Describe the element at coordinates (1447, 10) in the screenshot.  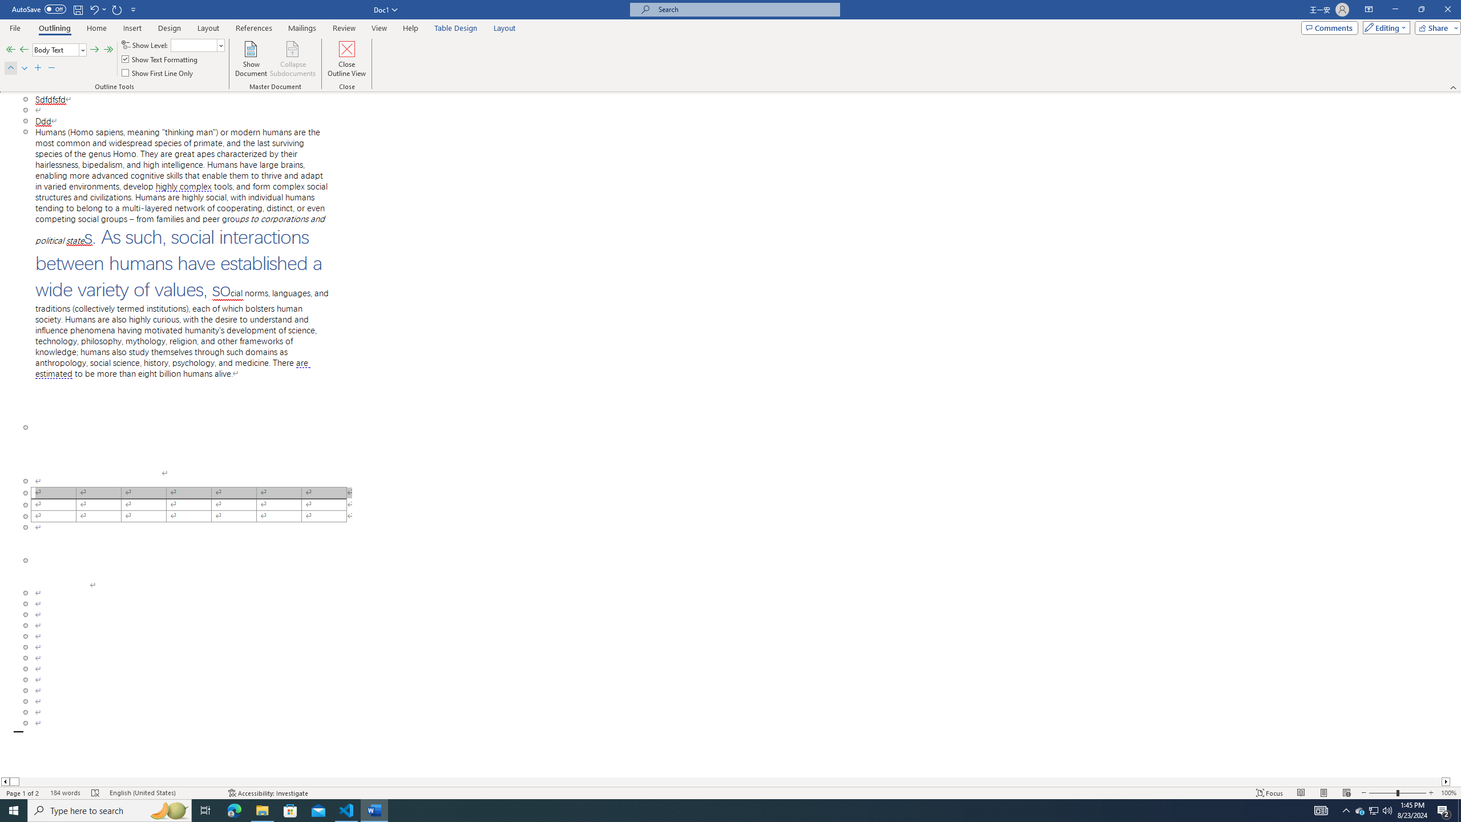
I see `Close` at that location.